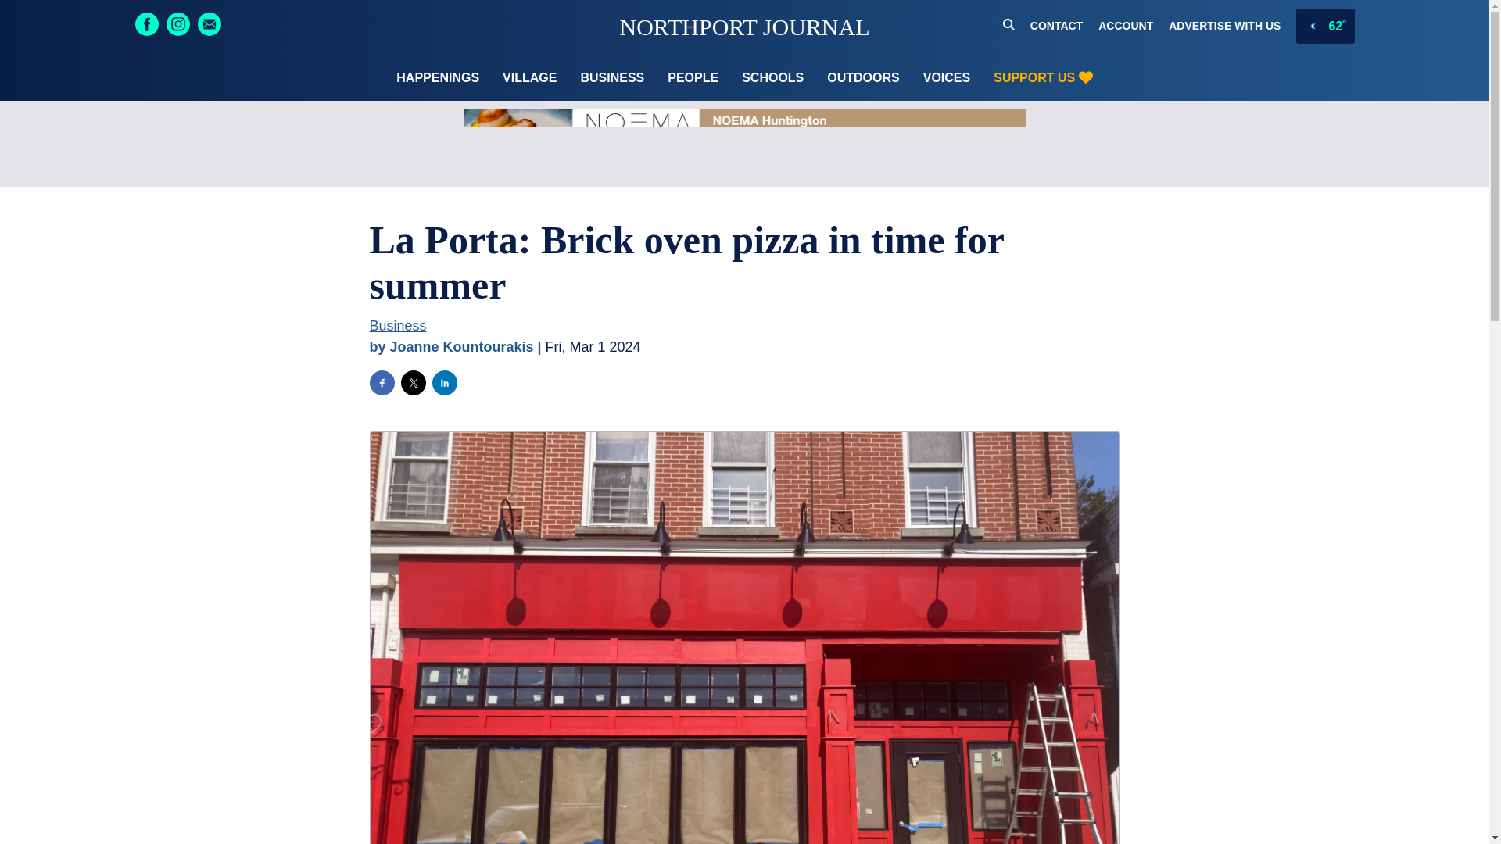 Image resolution: width=1501 pixels, height=844 pixels. I want to click on VOICES, so click(946, 78).